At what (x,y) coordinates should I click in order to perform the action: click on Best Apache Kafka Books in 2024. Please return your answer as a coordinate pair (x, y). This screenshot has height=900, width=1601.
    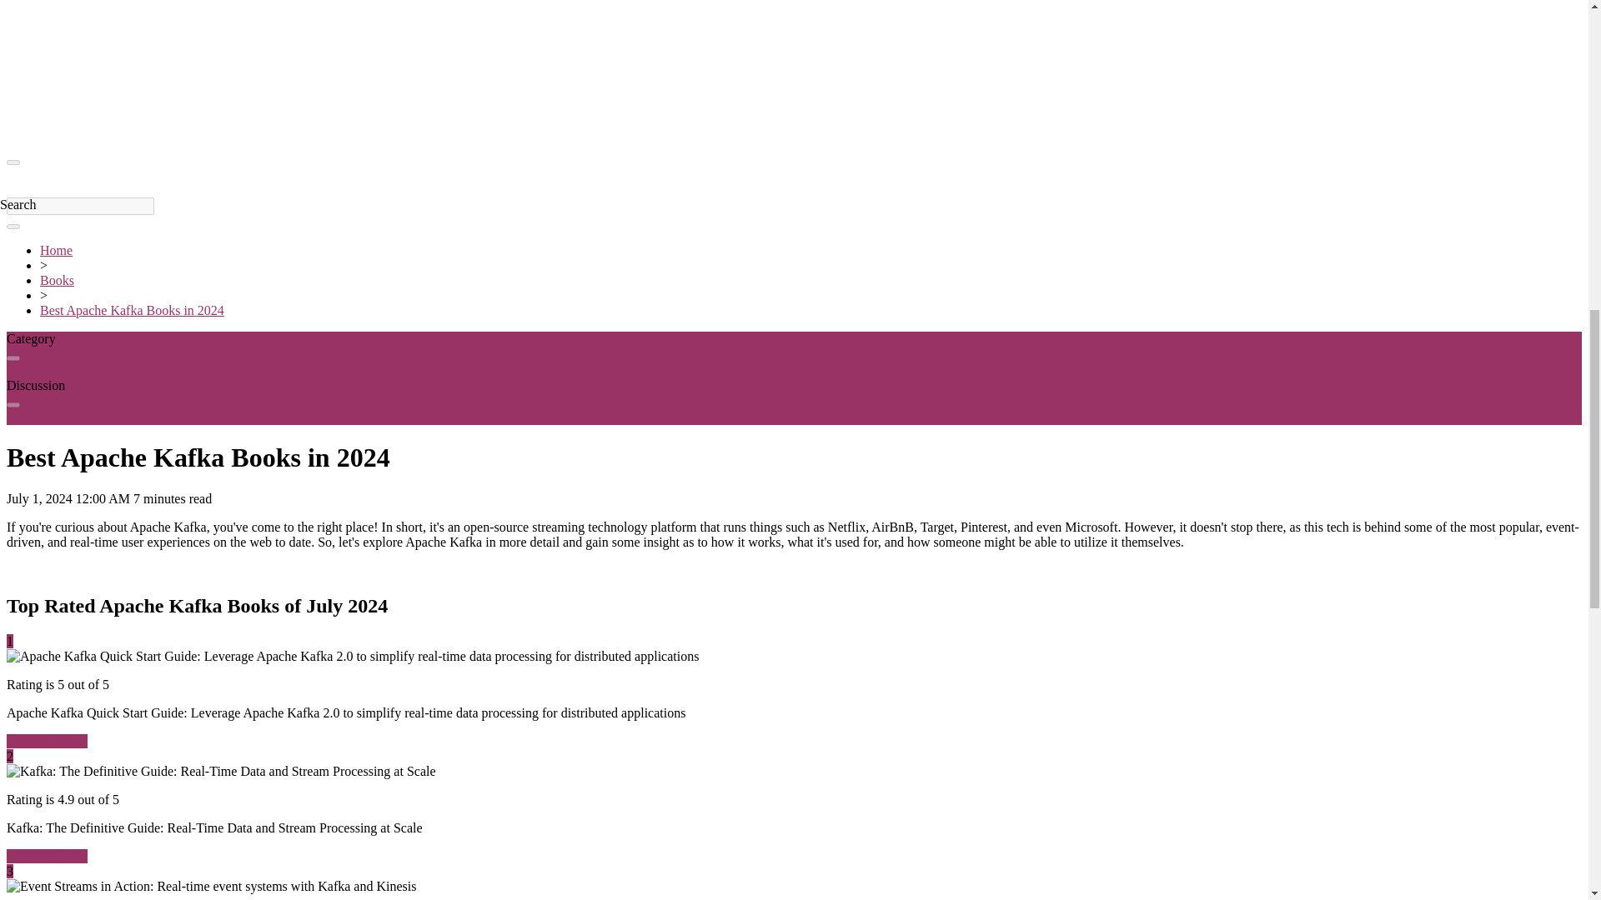
    Looking at the image, I should click on (132, 310).